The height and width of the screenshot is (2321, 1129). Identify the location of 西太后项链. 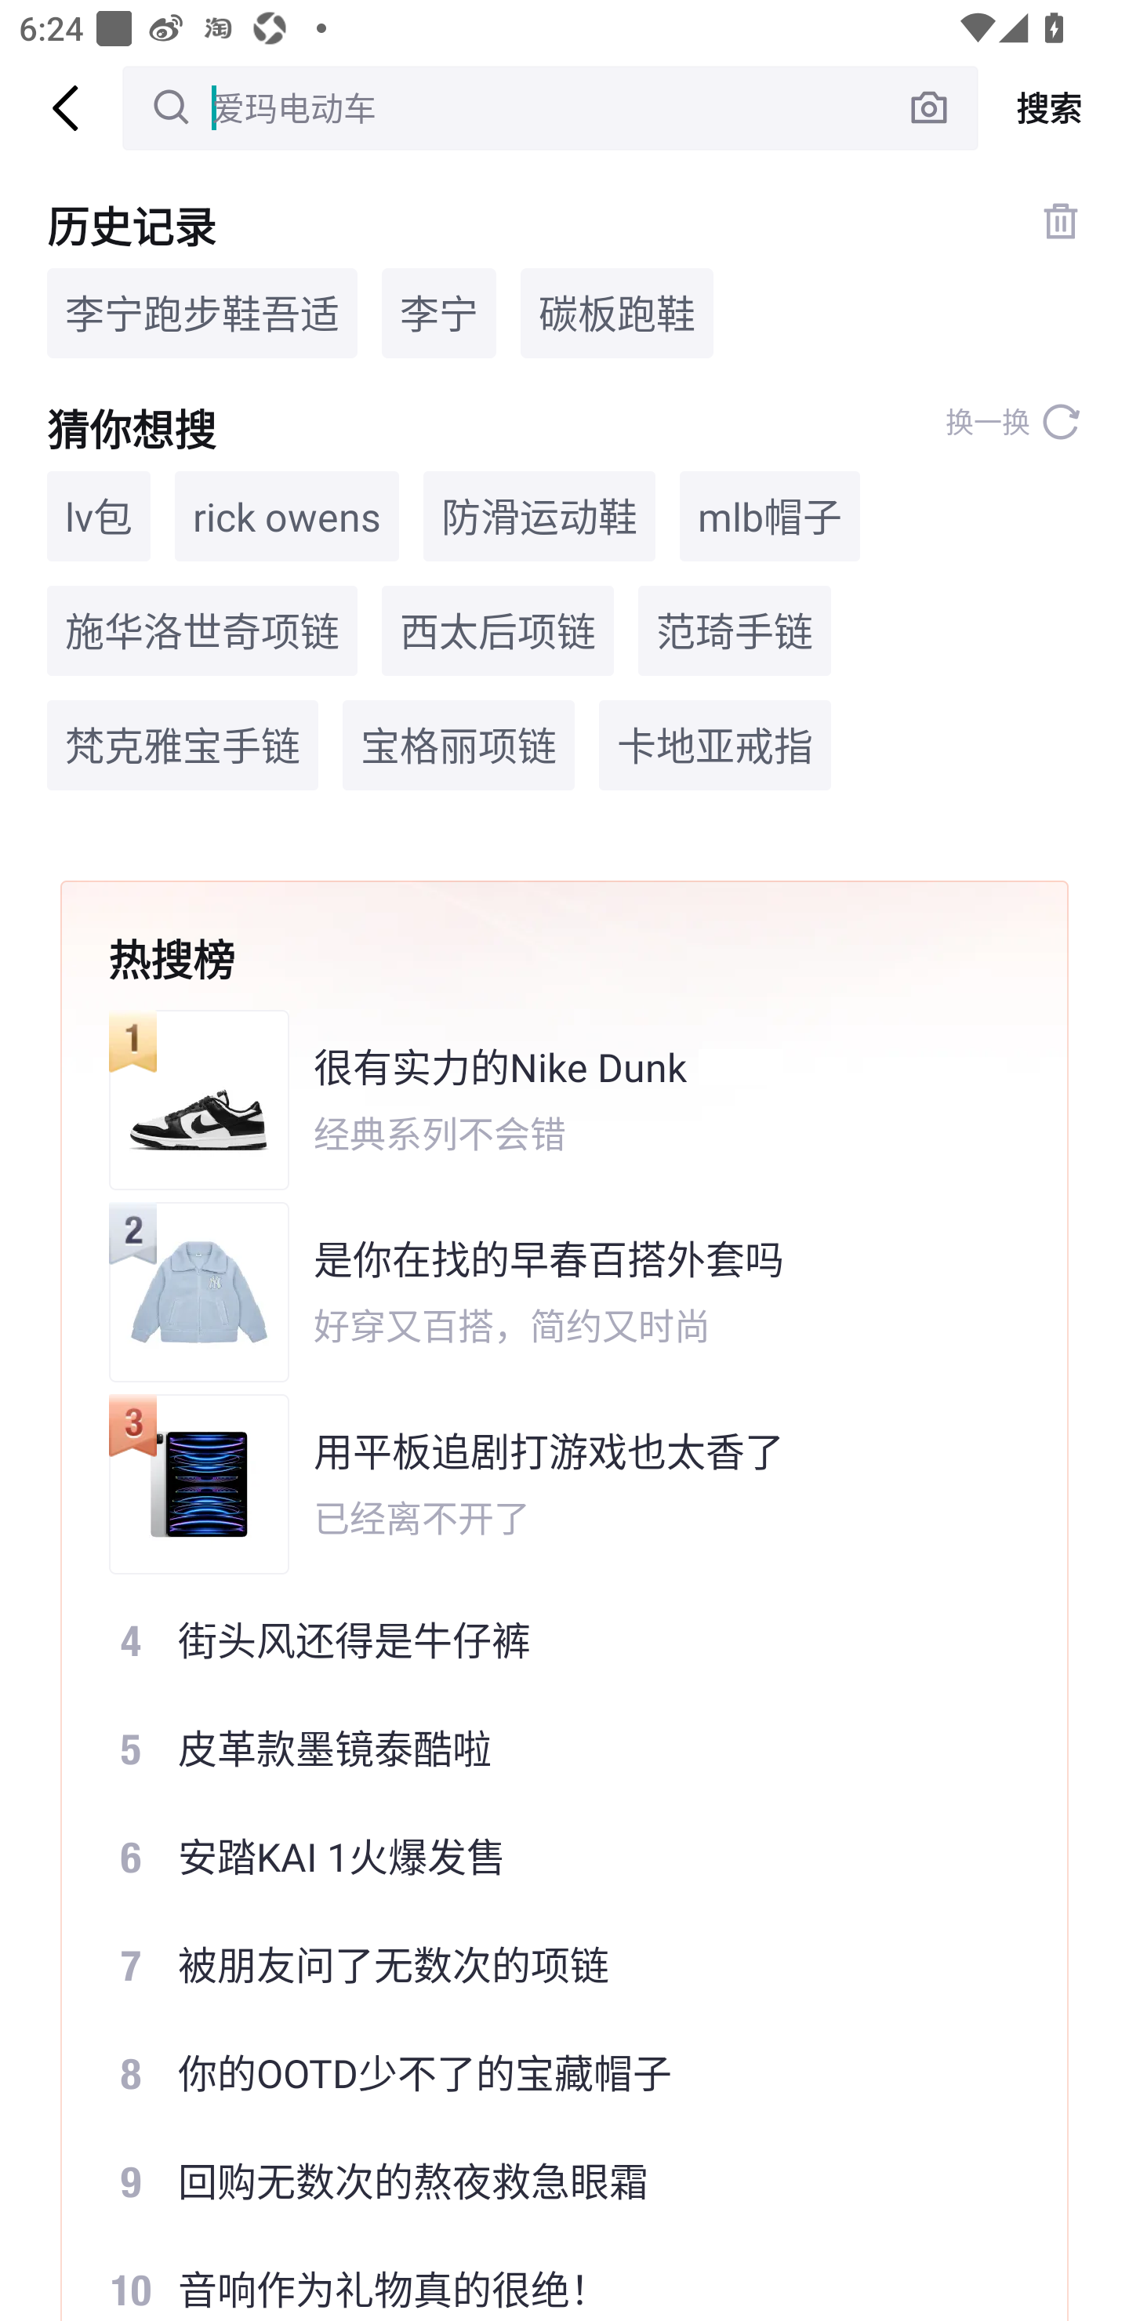
(497, 630).